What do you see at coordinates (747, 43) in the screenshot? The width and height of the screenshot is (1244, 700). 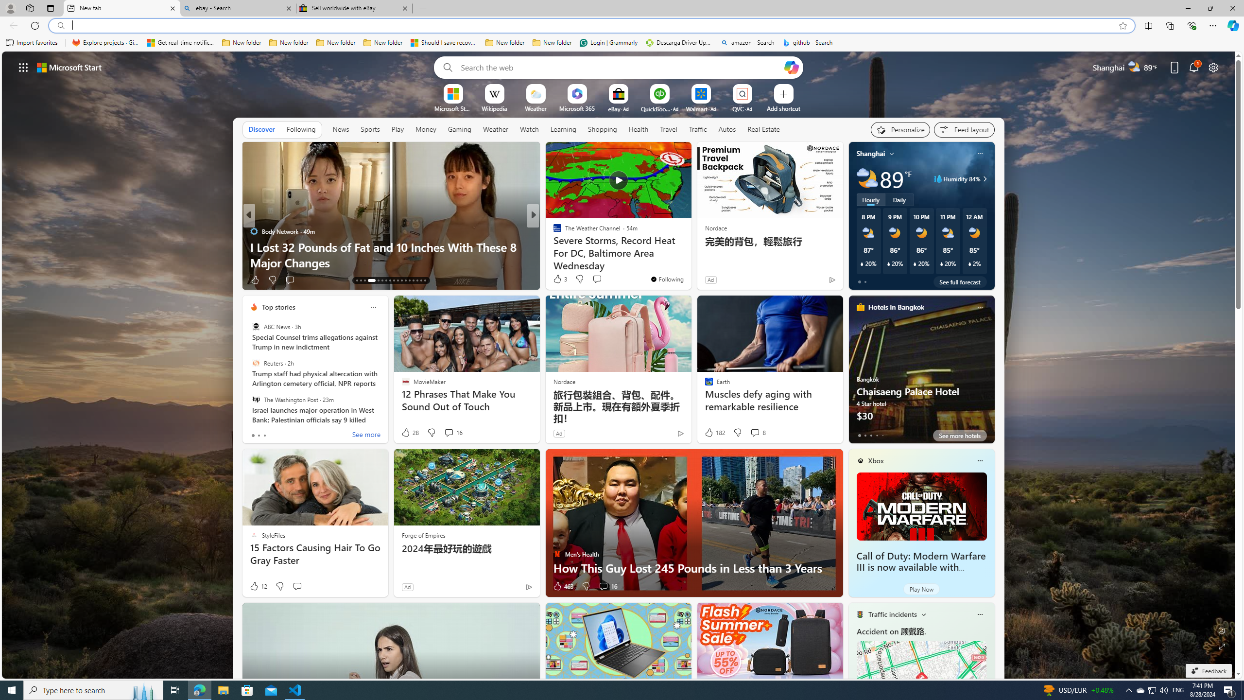 I see `amazon - Search` at bounding box center [747, 43].